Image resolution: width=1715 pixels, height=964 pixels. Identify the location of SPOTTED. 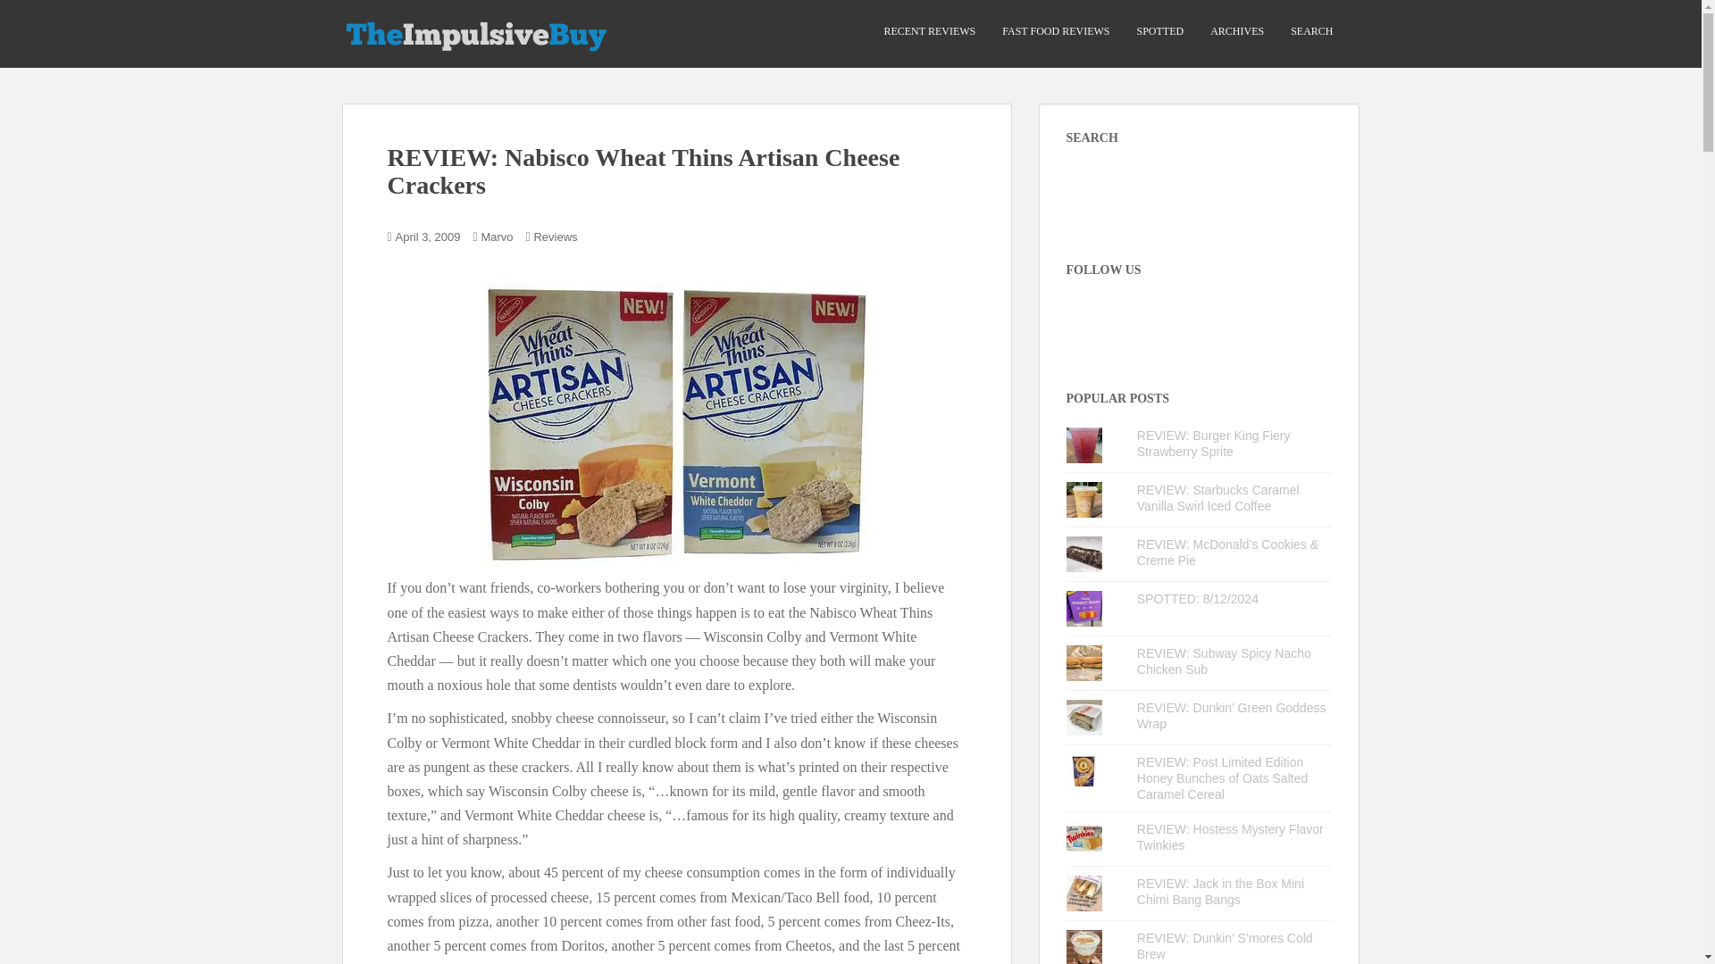
(1159, 31).